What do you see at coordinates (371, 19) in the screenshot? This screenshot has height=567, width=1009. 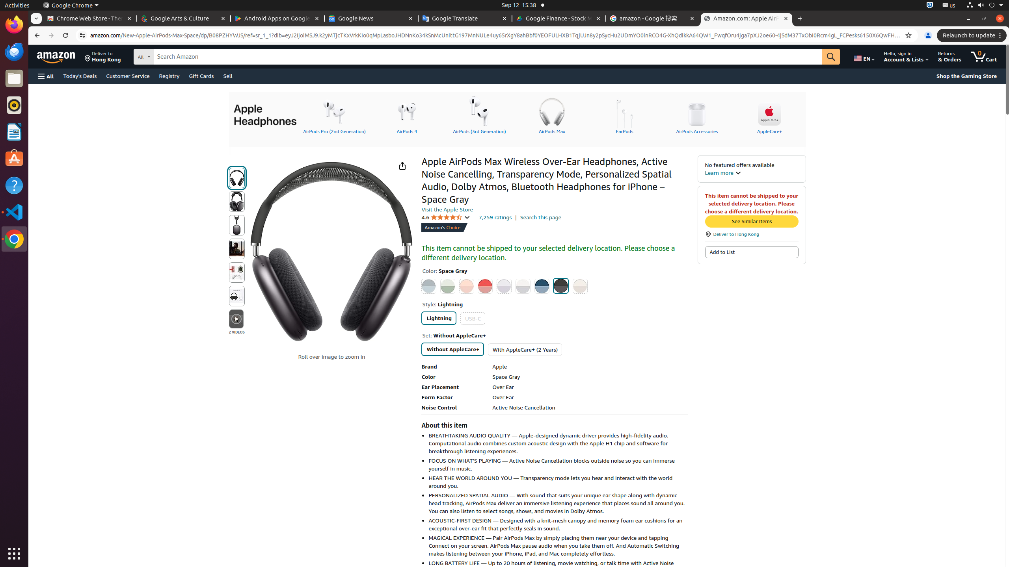 I see `Google News - Memory usage - 49.2 MB` at bounding box center [371, 19].